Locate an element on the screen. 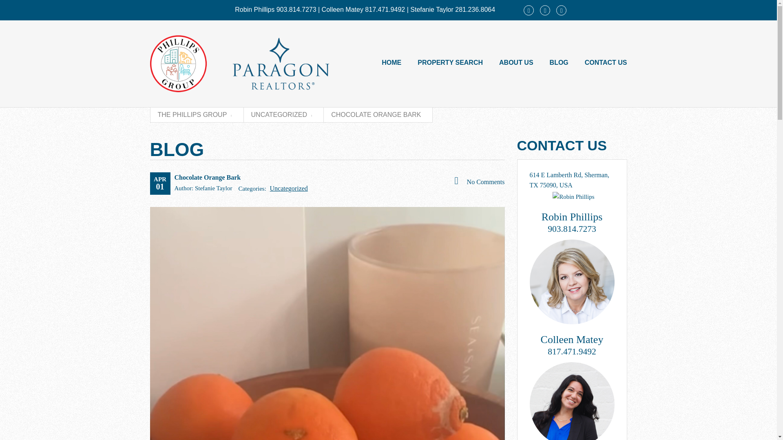  BLOG is located at coordinates (559, 63).